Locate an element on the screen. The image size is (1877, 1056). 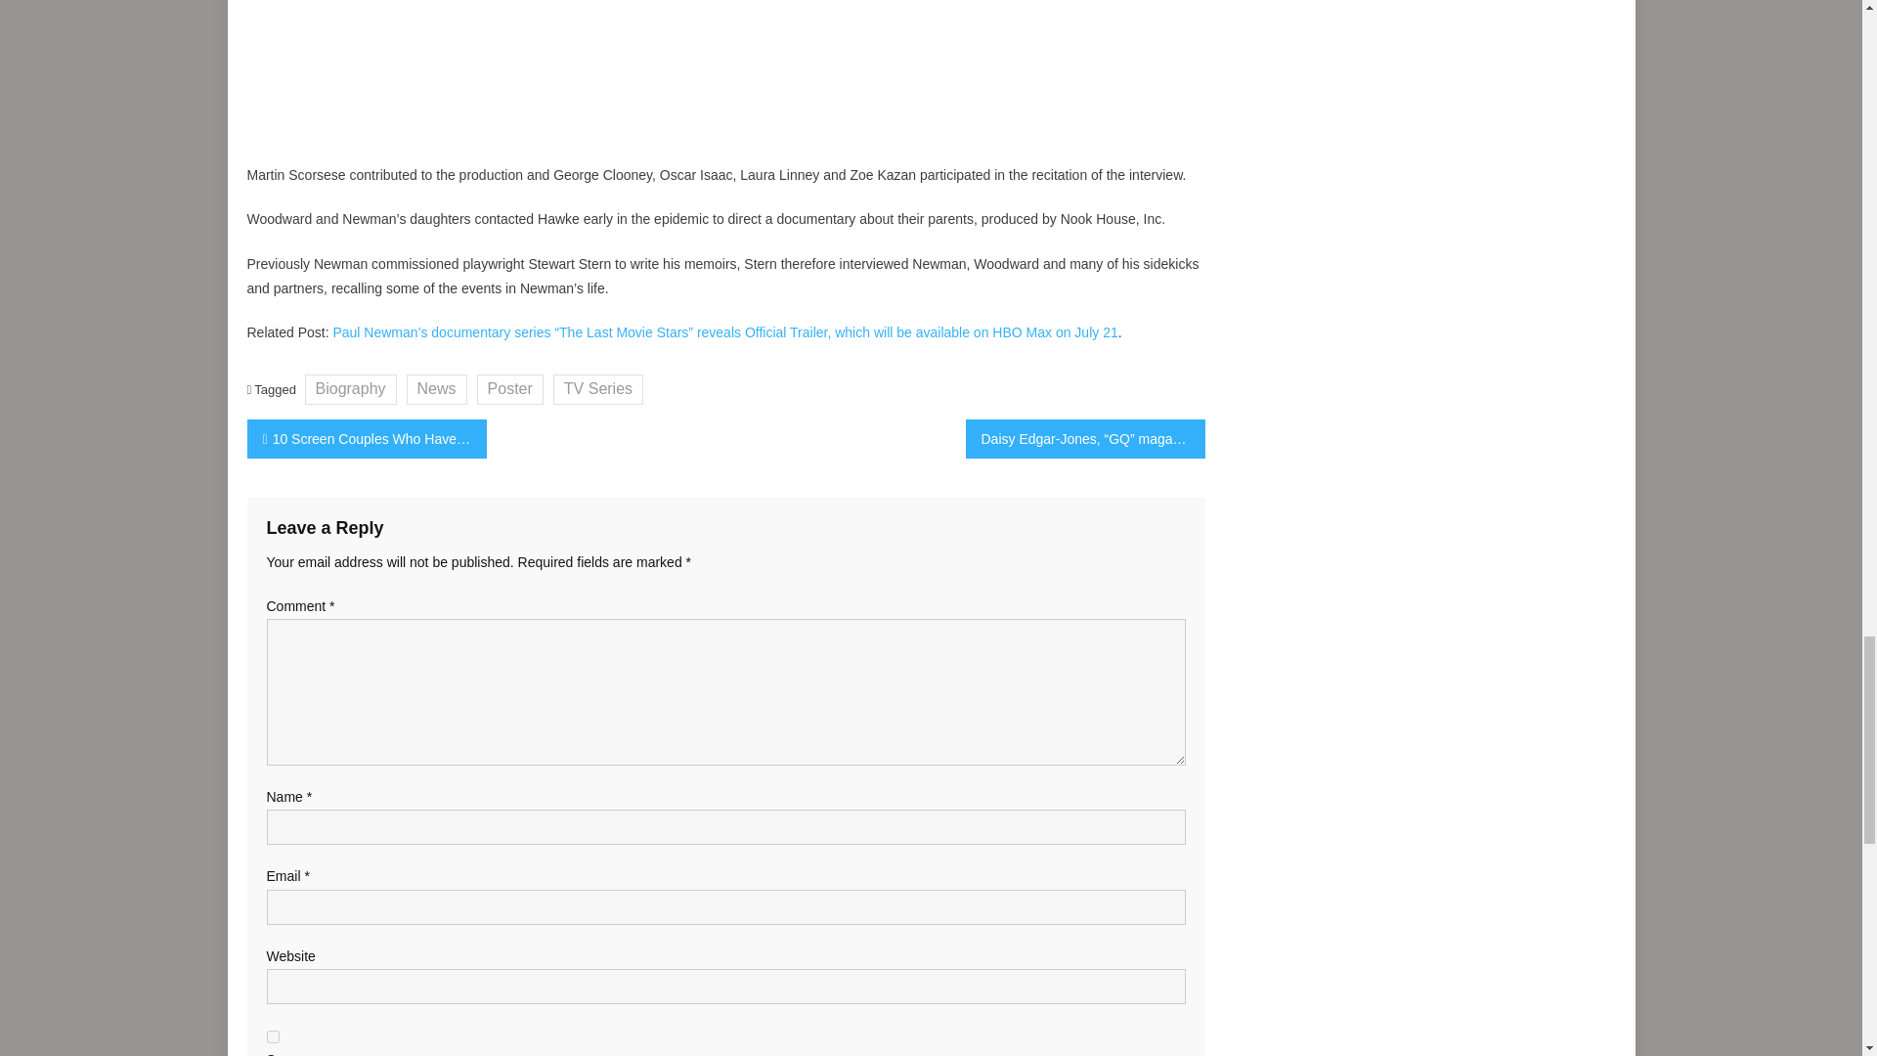
Biography is located at coordinates (350, 389).